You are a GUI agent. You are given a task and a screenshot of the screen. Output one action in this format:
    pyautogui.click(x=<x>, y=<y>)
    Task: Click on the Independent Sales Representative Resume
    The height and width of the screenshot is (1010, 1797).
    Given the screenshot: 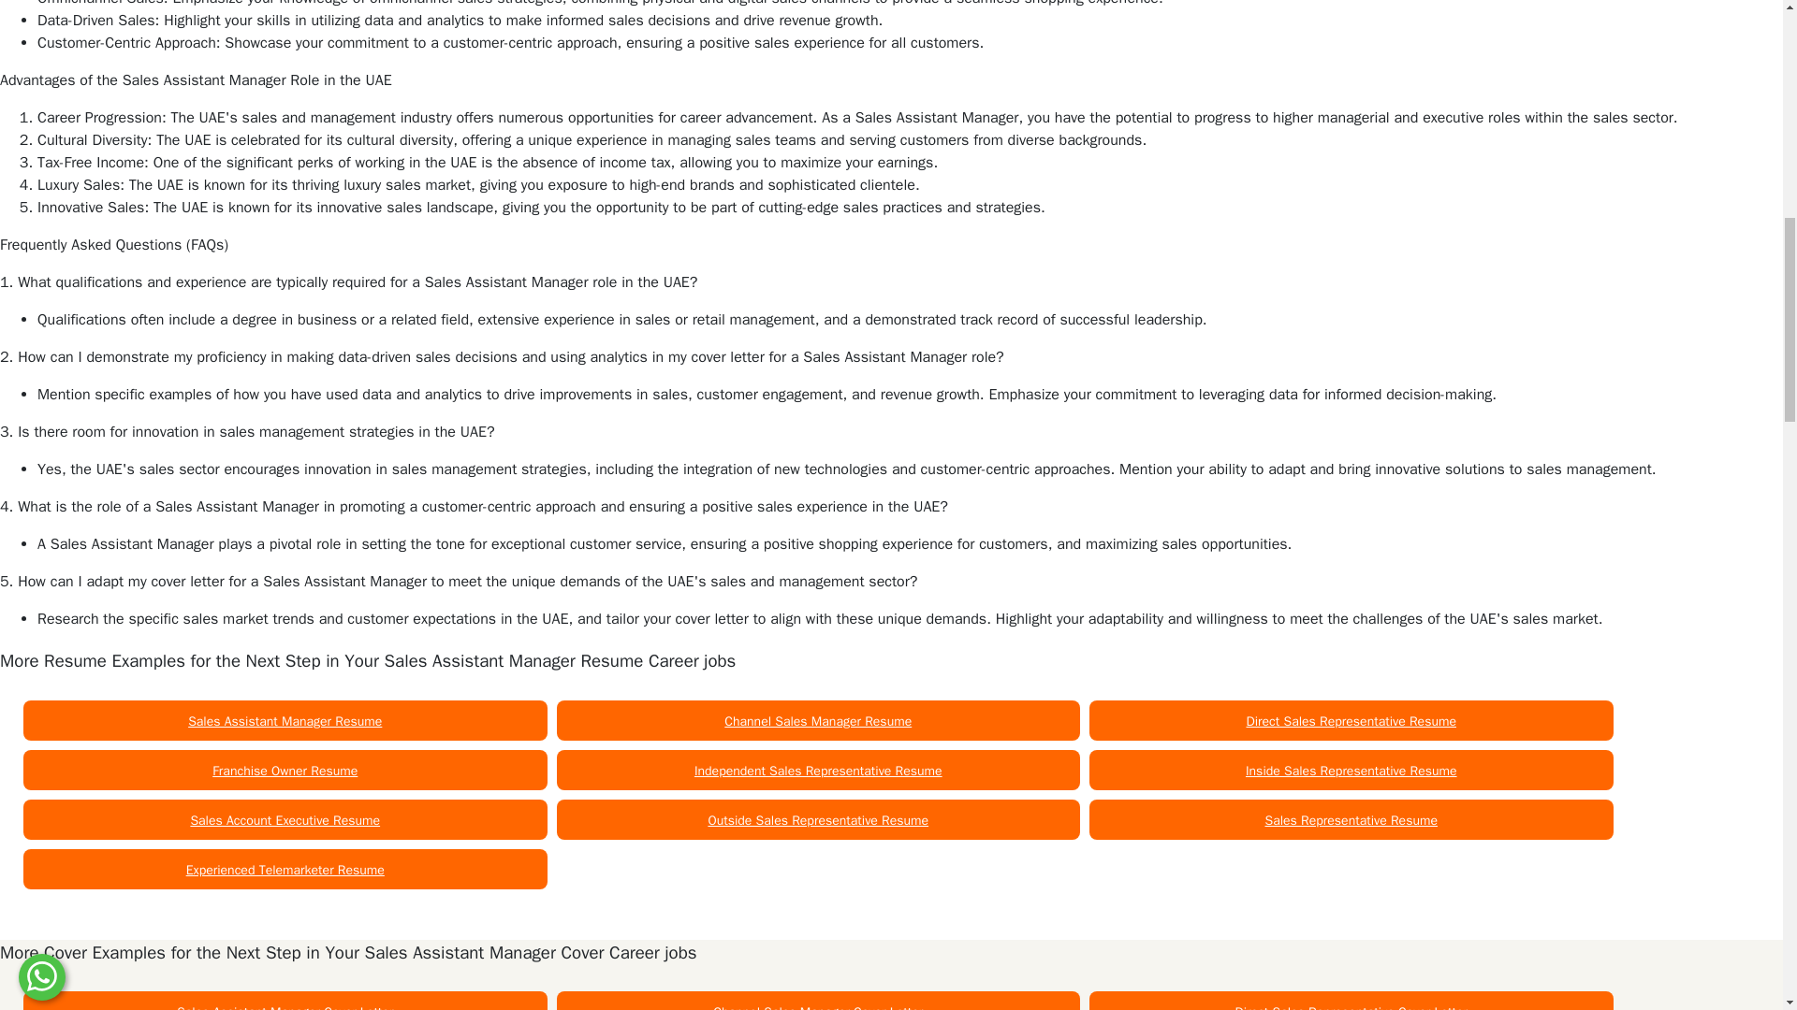 What is the action you would take?
    pyautogui.click(x=818, y=771)
    